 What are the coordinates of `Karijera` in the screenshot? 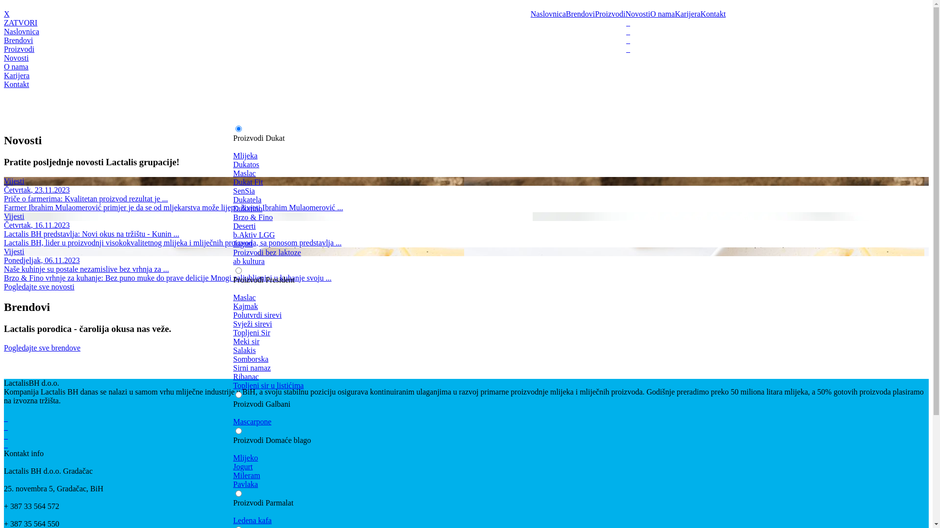 It's located at (466, 76).